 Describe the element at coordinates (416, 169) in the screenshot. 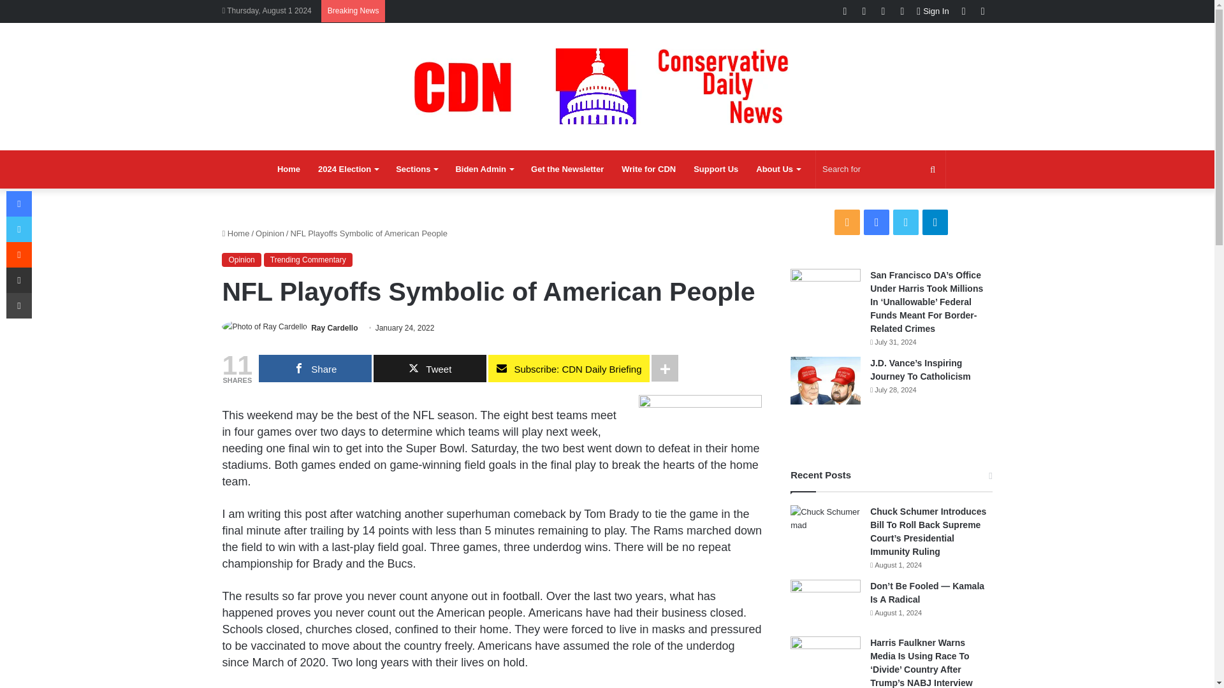

I see `Sections` at that location.